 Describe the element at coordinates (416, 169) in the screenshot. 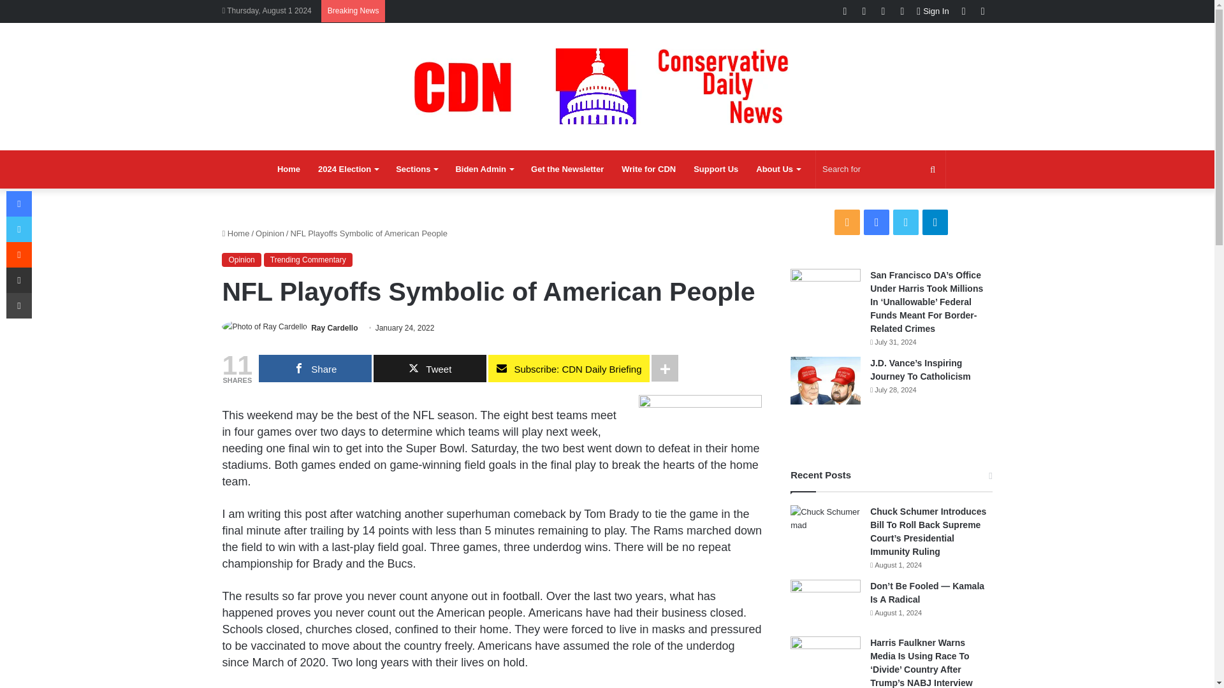

I see `Sections` at that location.